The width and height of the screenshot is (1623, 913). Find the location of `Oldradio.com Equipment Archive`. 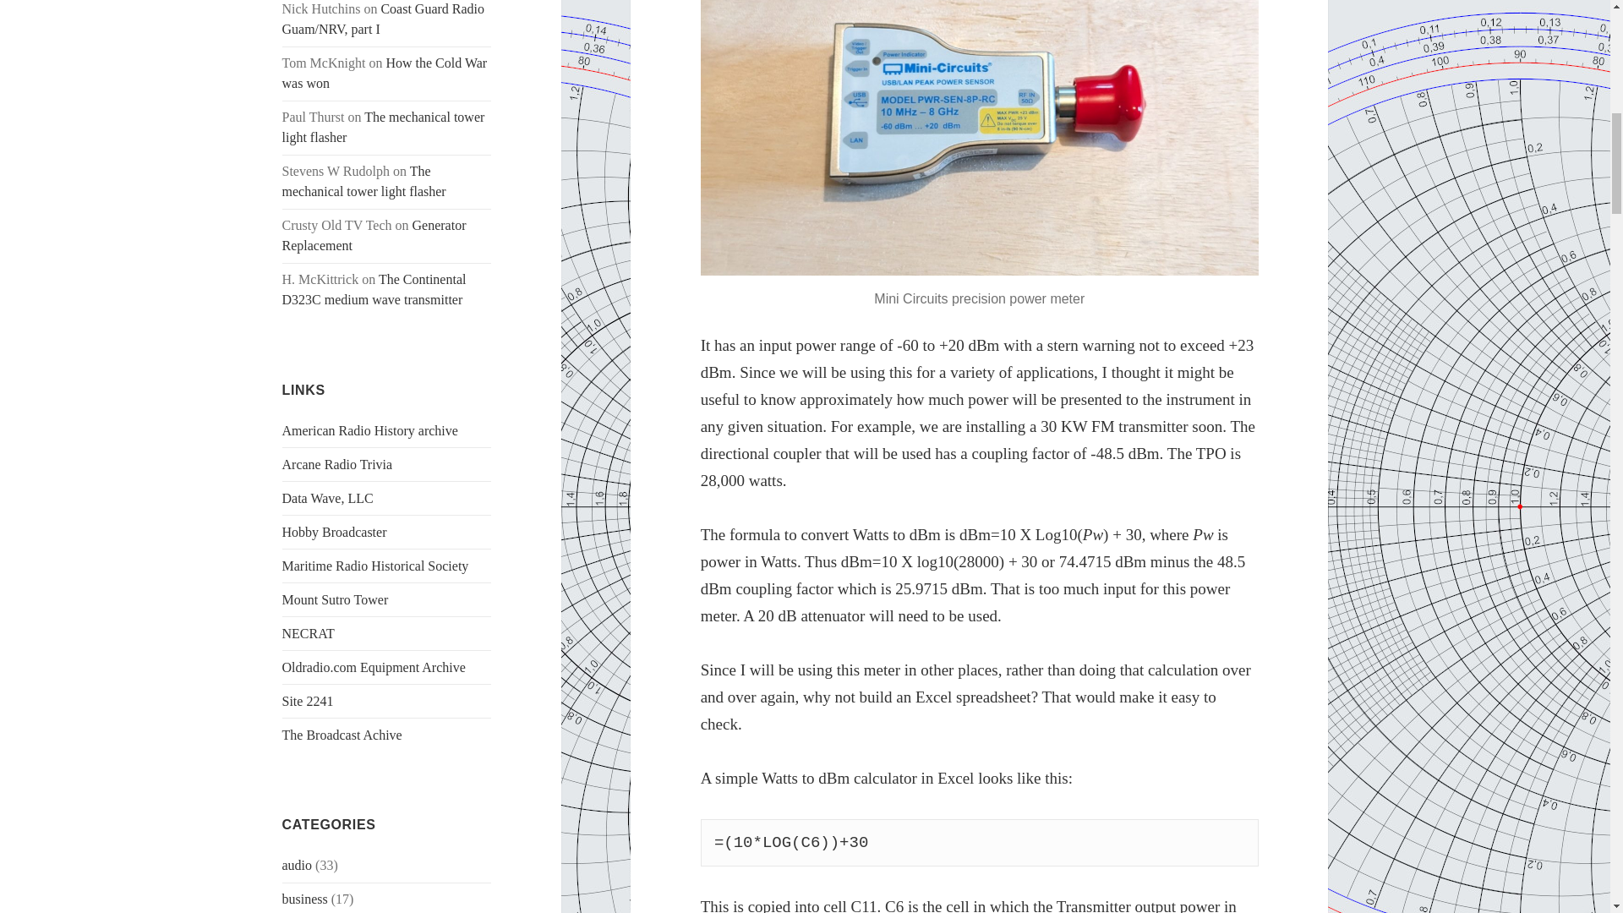

Oldradio.com Equipment Archive is located at coordinates (374, 667).